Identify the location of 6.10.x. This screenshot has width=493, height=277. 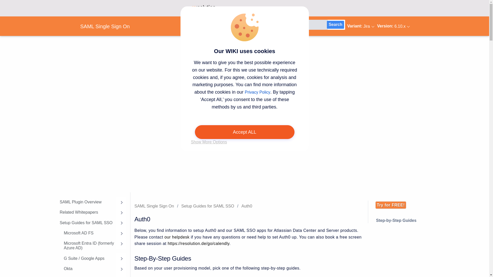
(400, 26).